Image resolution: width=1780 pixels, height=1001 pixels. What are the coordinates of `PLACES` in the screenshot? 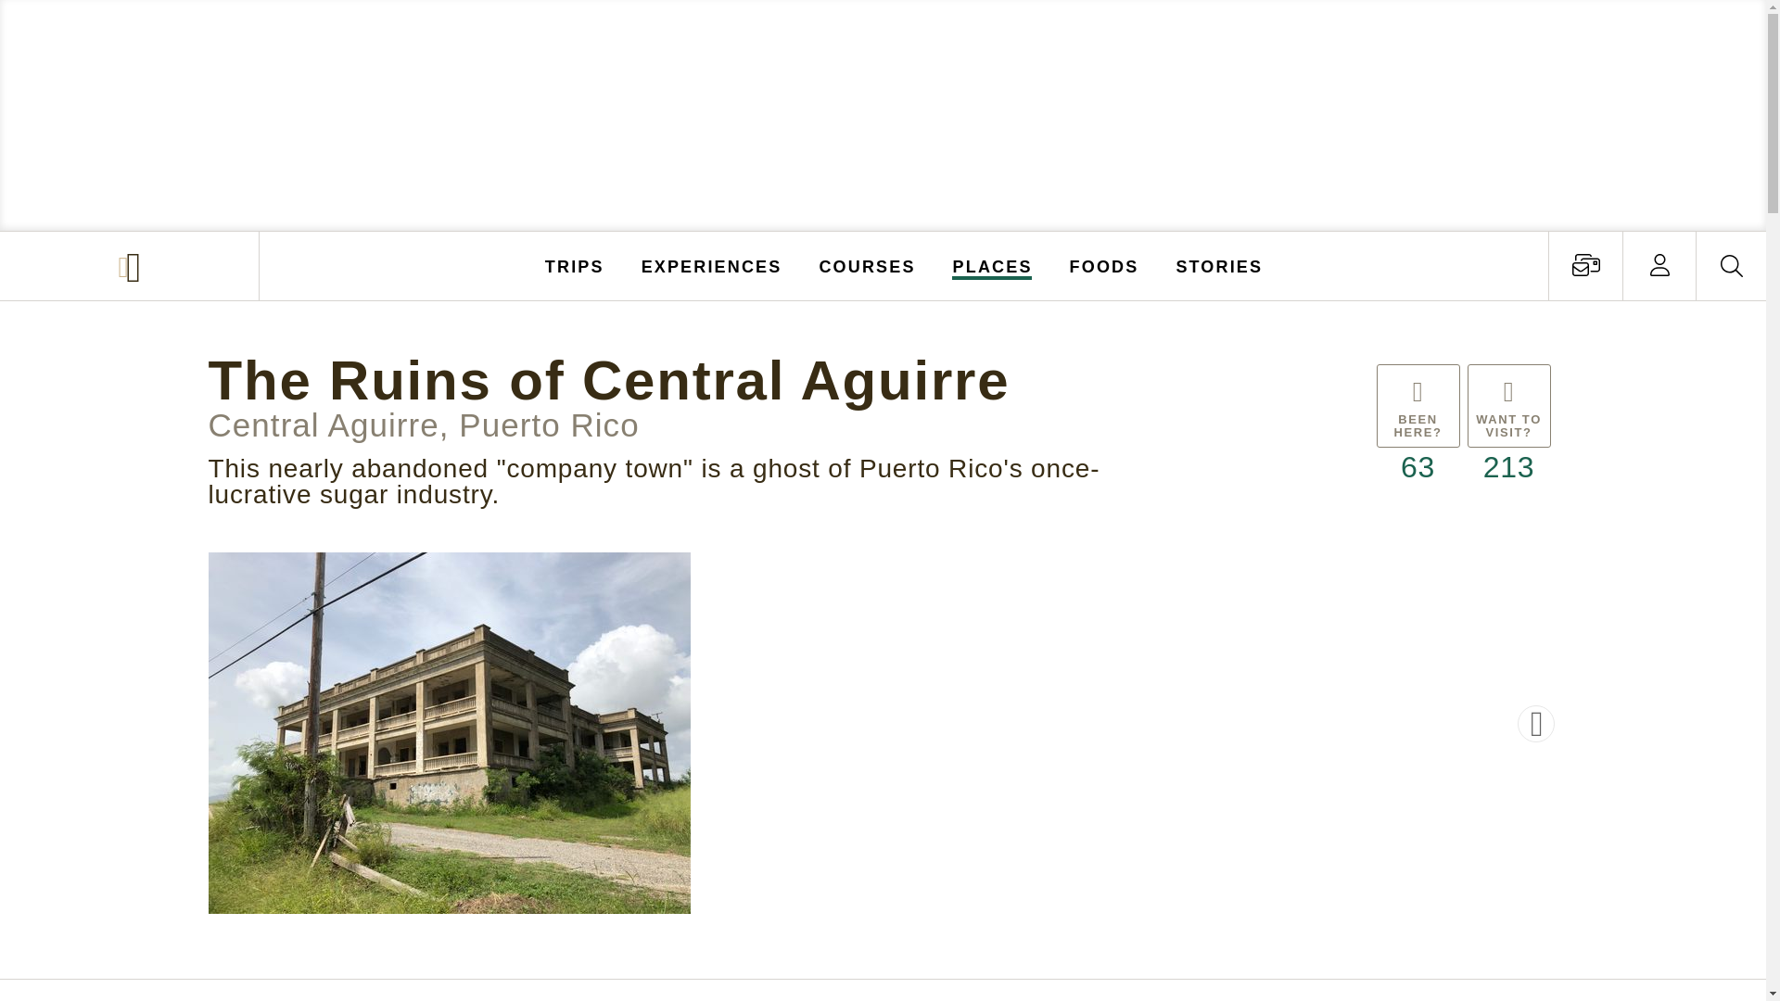 It's located at (993, 265).